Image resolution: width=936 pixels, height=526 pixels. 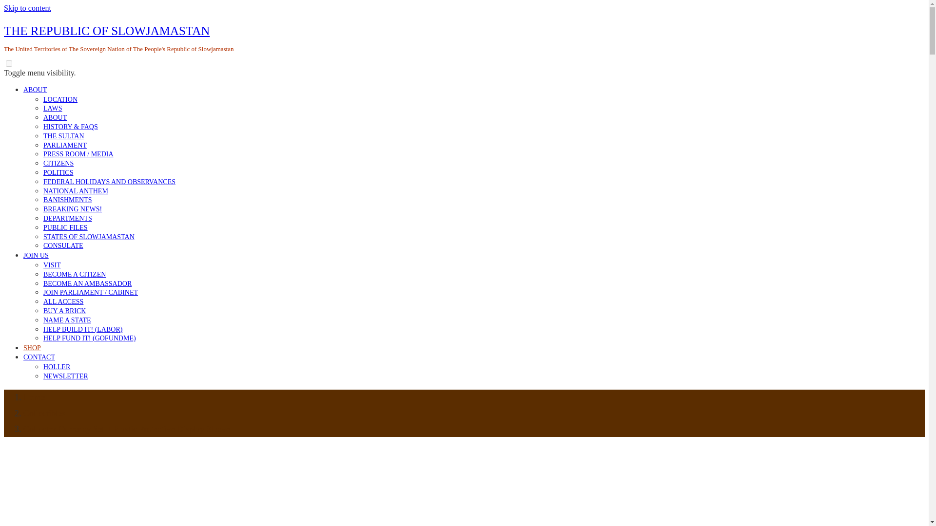 I want to click on ABOUT, so click(x=55, y=118).